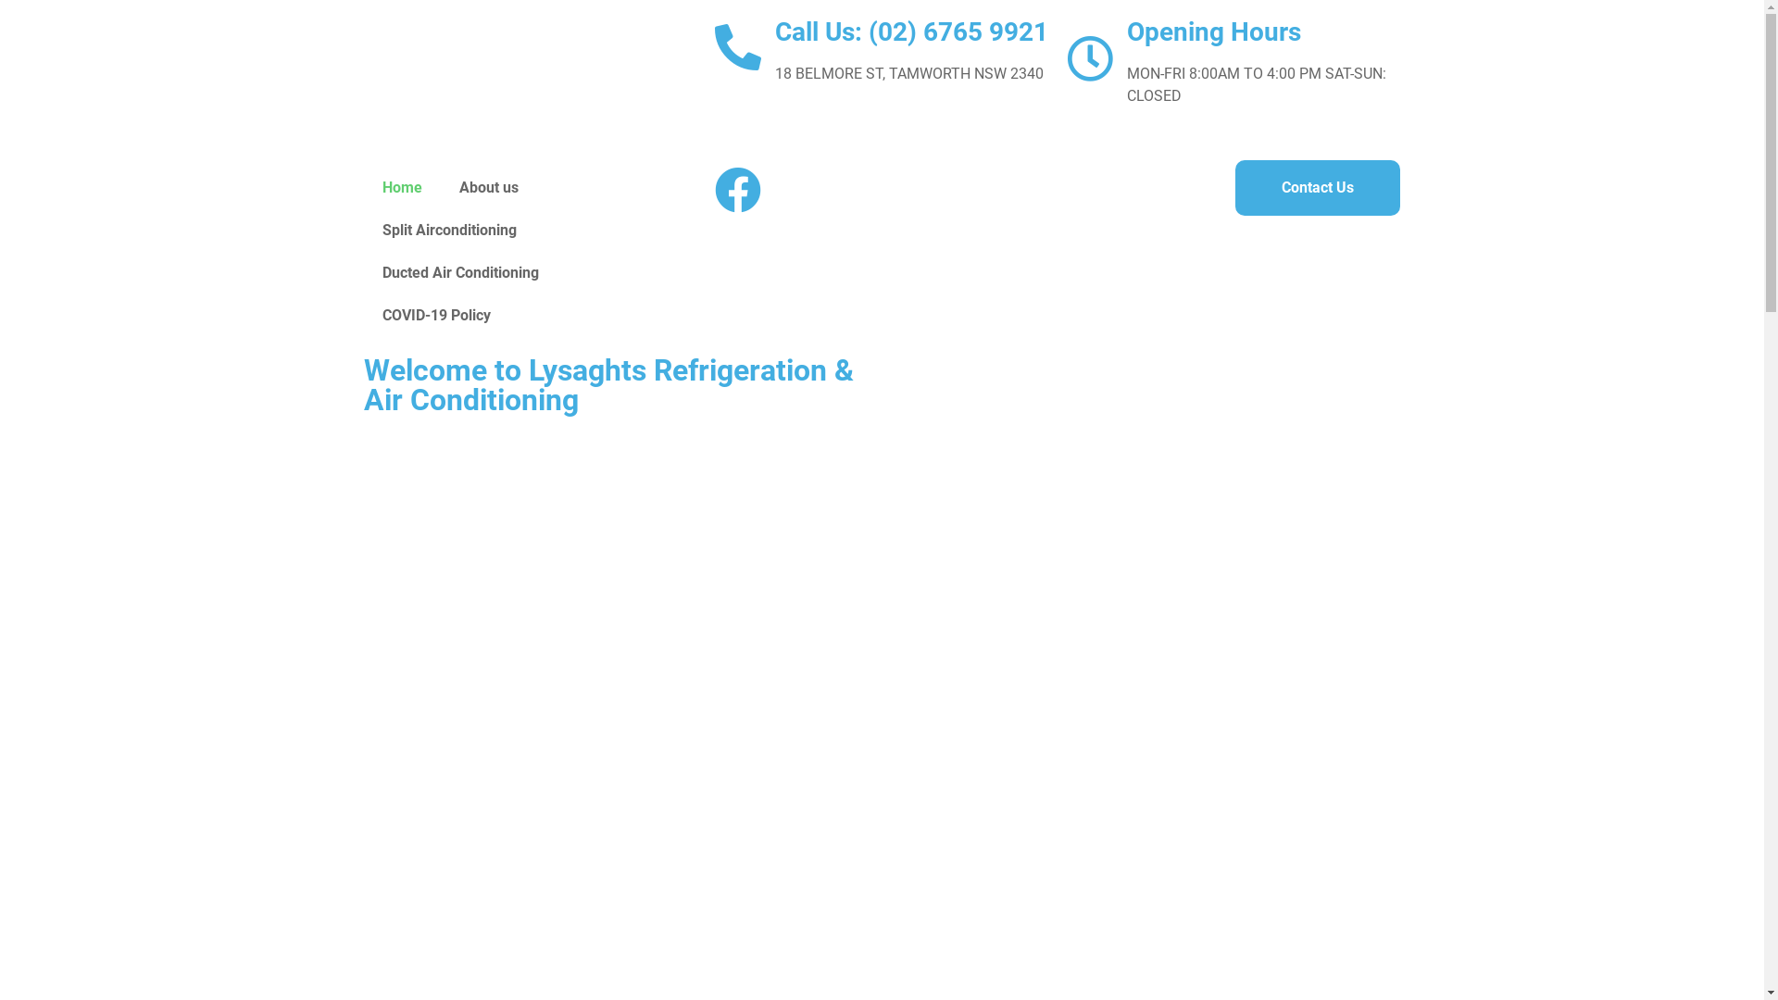 Image resolution: width=1778 pixels, height=1000 pixels. Describe the element at coordinates (1214, 31) in the screenshot. I see `Opening Hours` at that location.